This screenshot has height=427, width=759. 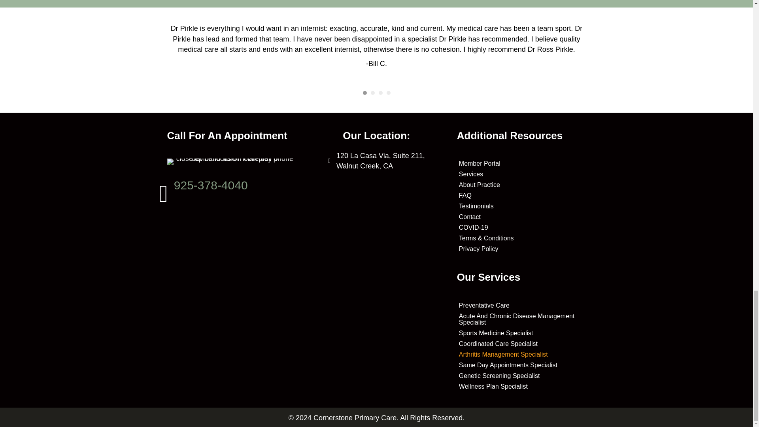 I want to click on COVID-19, so click(x=521, y=185).